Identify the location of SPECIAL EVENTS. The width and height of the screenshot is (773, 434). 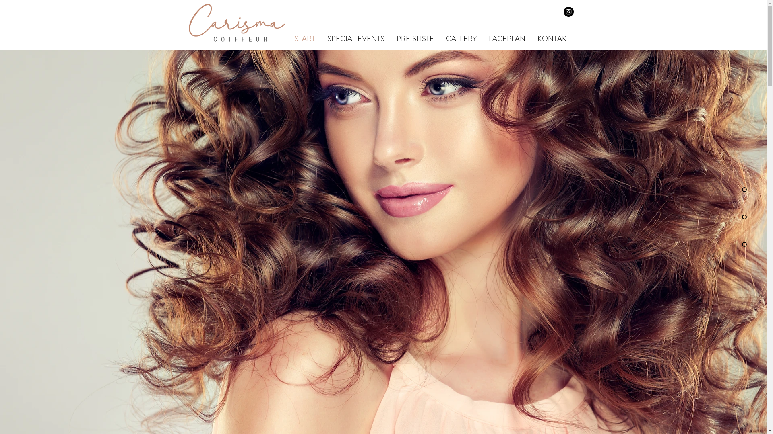
(356, 39).